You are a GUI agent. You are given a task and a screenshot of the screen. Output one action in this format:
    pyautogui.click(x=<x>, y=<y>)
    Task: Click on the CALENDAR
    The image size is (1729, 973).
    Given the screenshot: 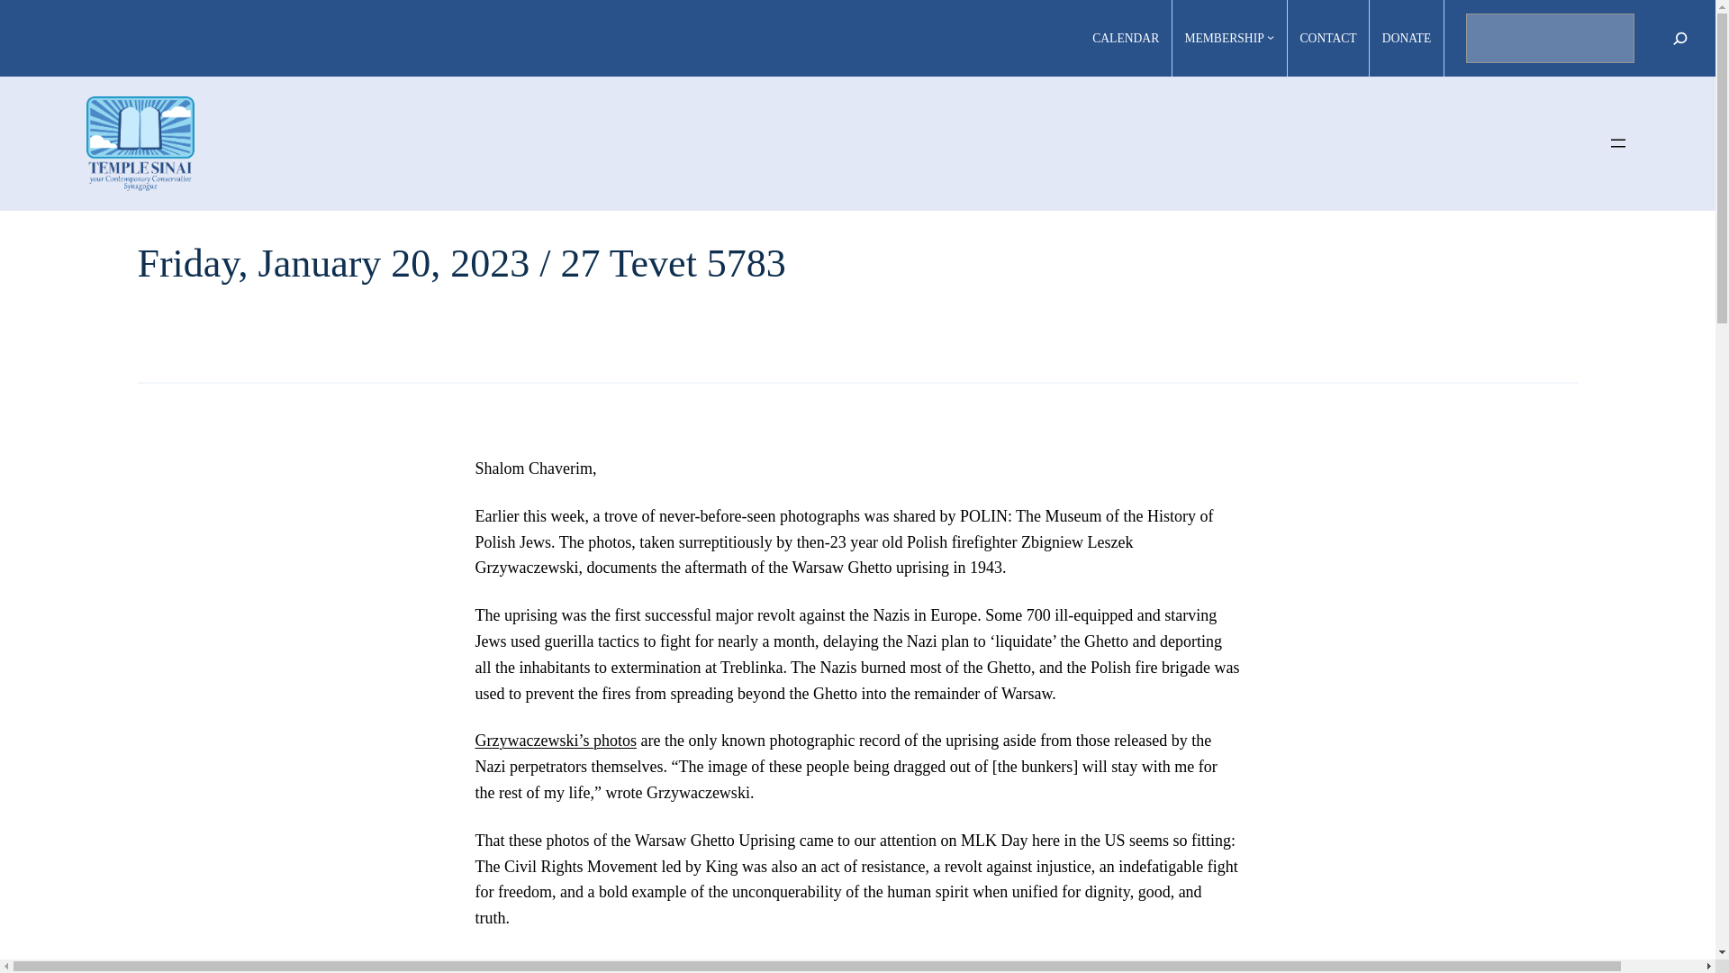 What is the action you would take?
    pyautogui.click(x=1126, y=39)
    